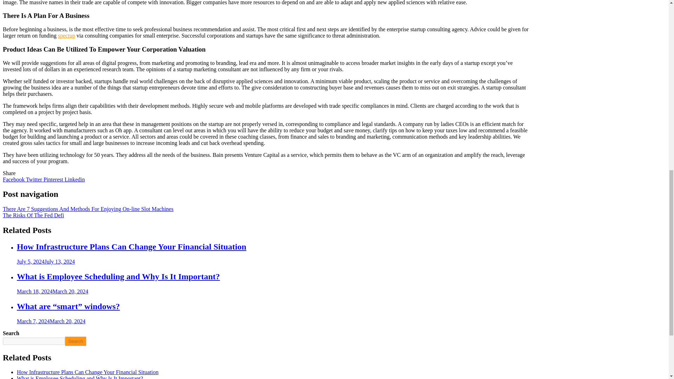 The width and height of the screenshot is (674, 379). What do you see at coordinates (54, 179) in the screenshot?
I see `Pinterest` at bounding box center [54, 179].